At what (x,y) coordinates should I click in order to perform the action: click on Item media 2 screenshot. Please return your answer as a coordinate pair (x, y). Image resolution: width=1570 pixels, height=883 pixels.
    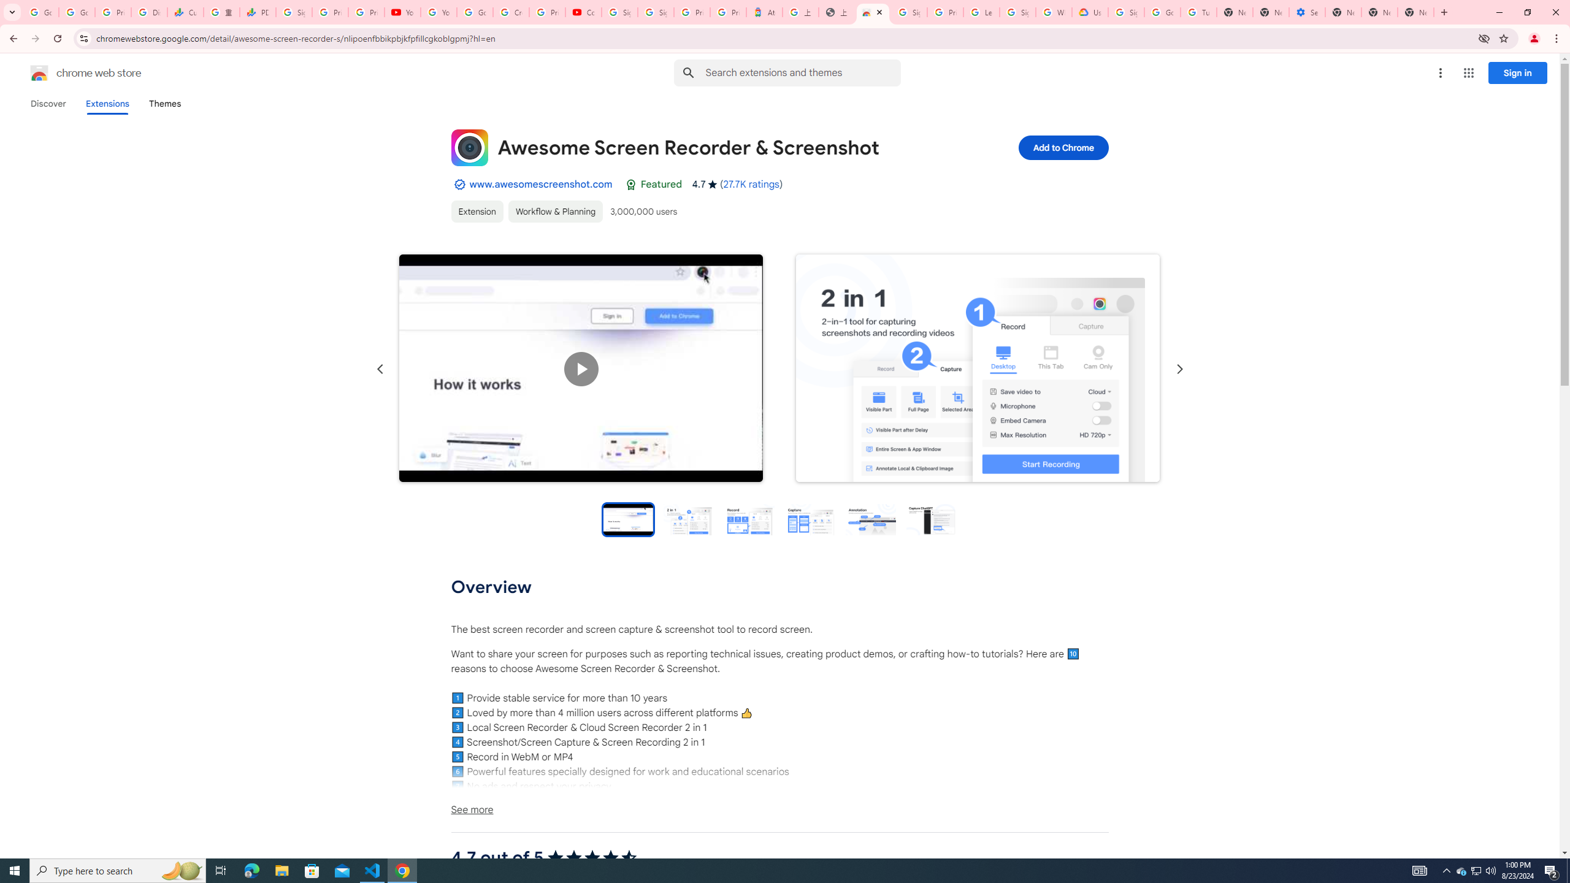
    Looking at the image, I should click on (978, 369).